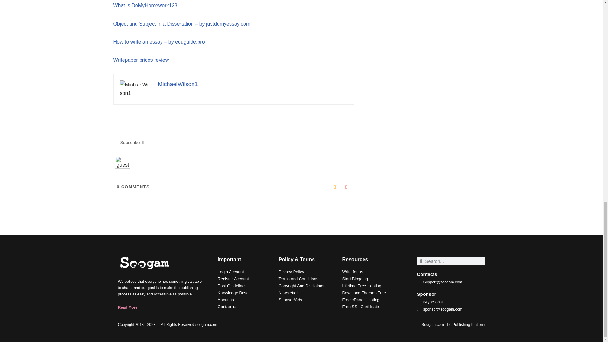 The image size is (608, 342). What do you see at coordinates (145, 5) in the screenshot?
I see `What is DoMyHomework123` at bounding box center [145, 5].